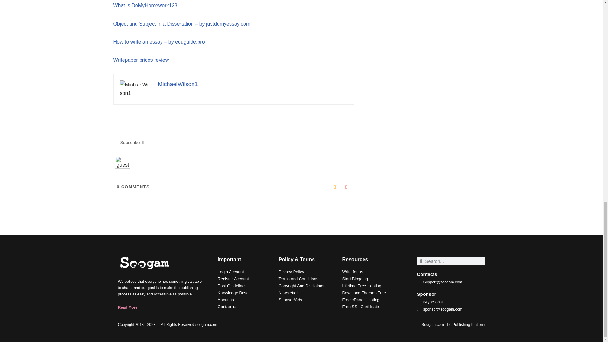 The image size is (608, 342). What do you see at coordinates (145, 5) in the screenshot?
I see `What is DoMyHomework123` at bounding box center [145, 5].